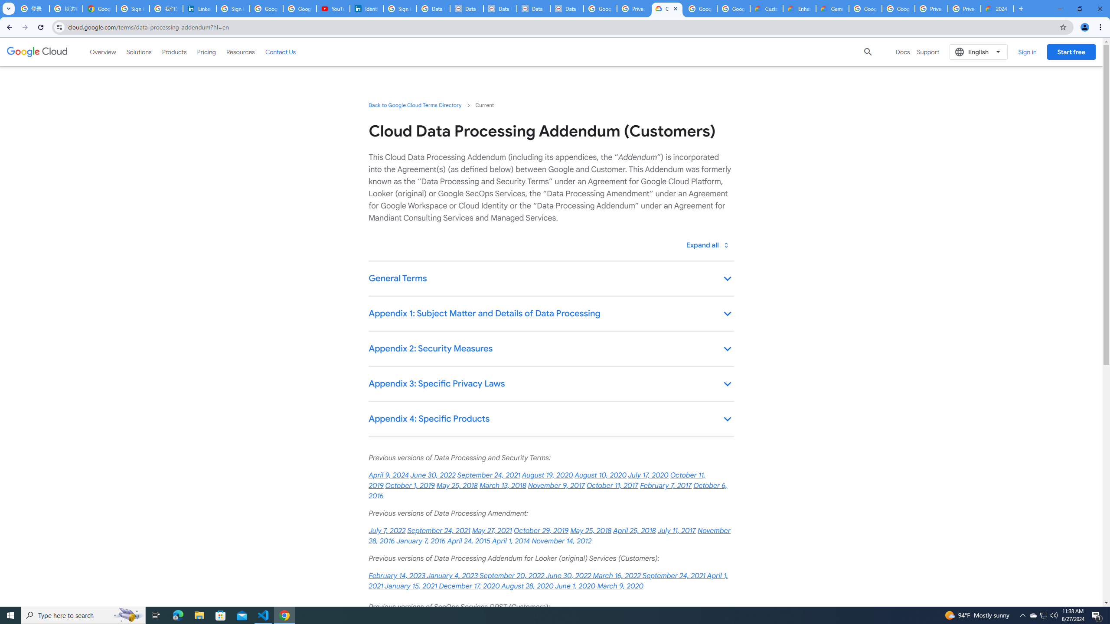  Describe the element at coordinates (533, 9) in the screenshot. I see `Data Privacy Framework` at that location.